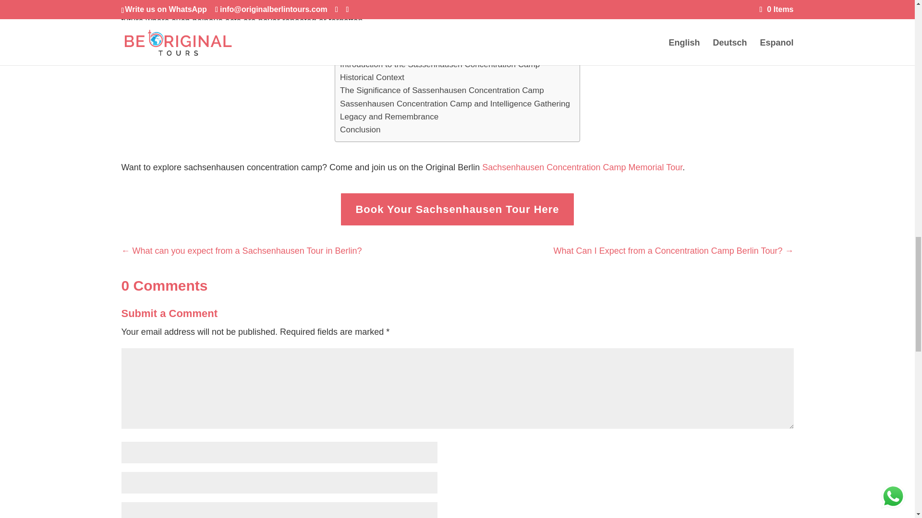  Describe the element at coordinates (442, 90) in the screenshot. I see `The Significance of Sassenhausen Concentration Camp` at that location.